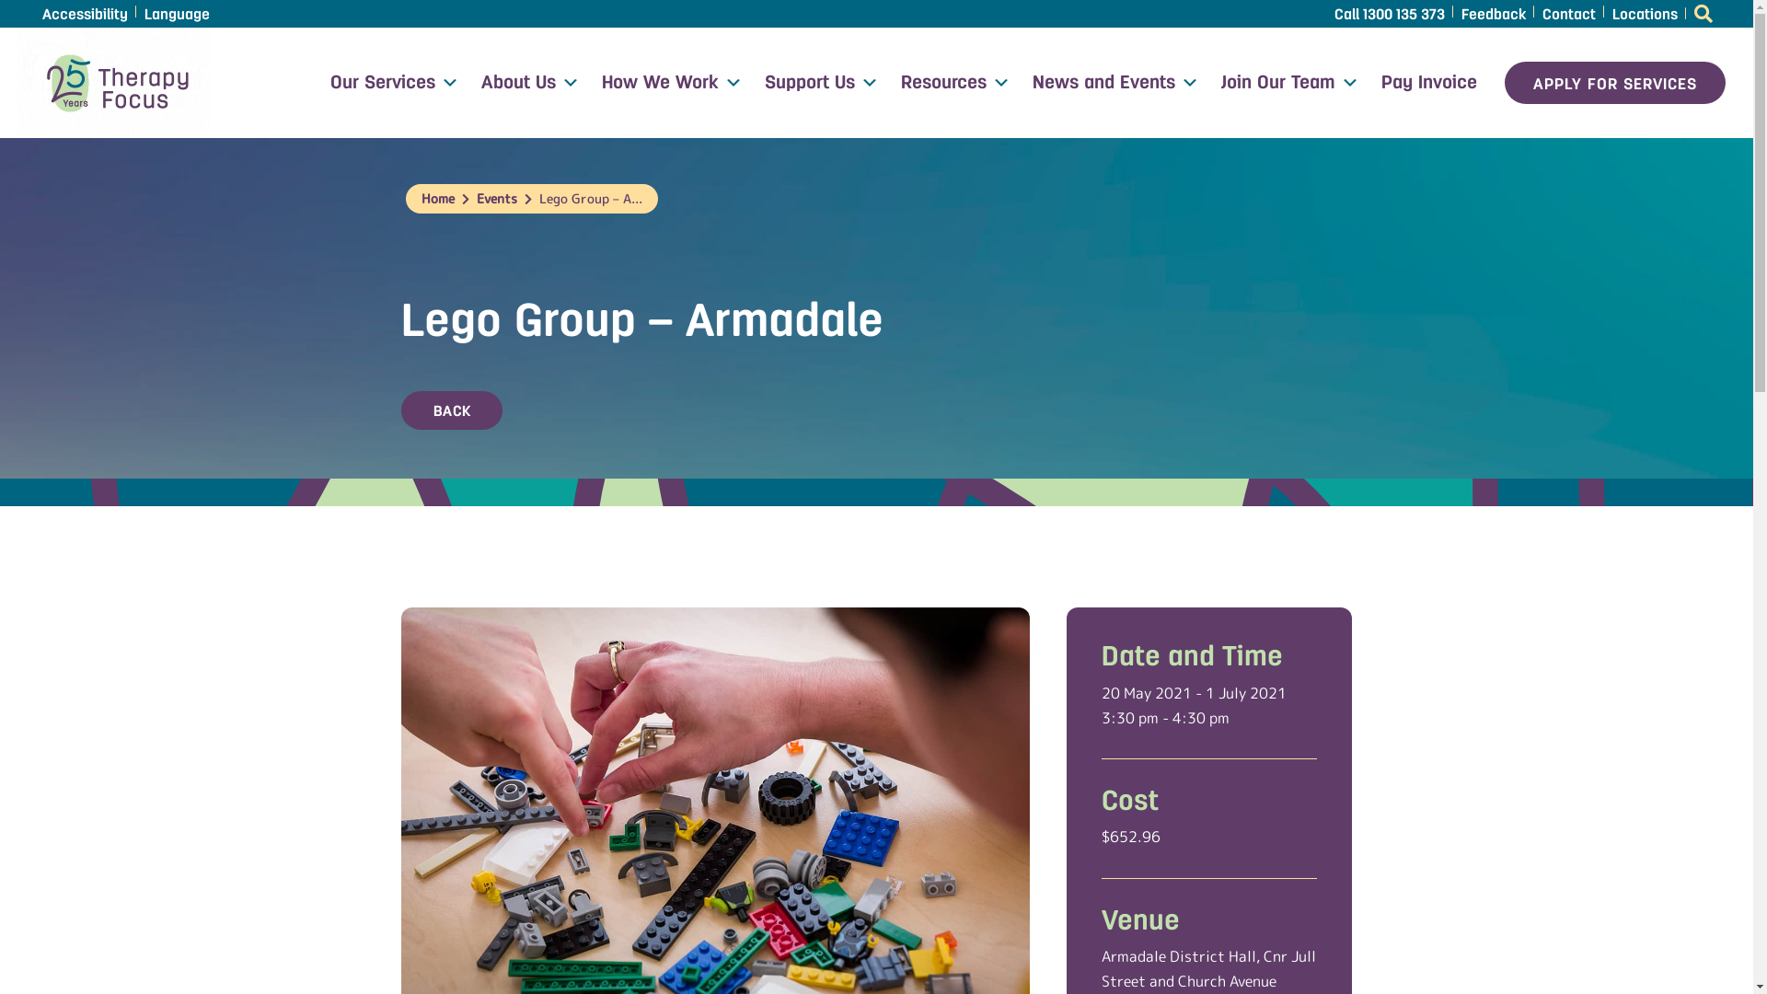 The height and width of the screenshot is (994, 1767). Describe the element at coordinates (177, 13) in the screenshot. I see `Language` at that location.